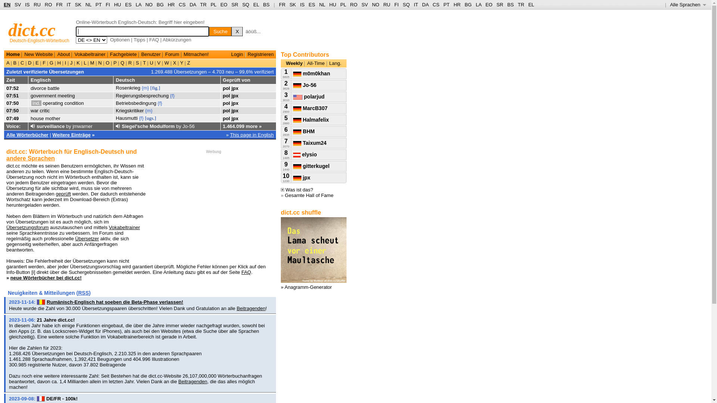  I want to click on X, so click(175, 63).